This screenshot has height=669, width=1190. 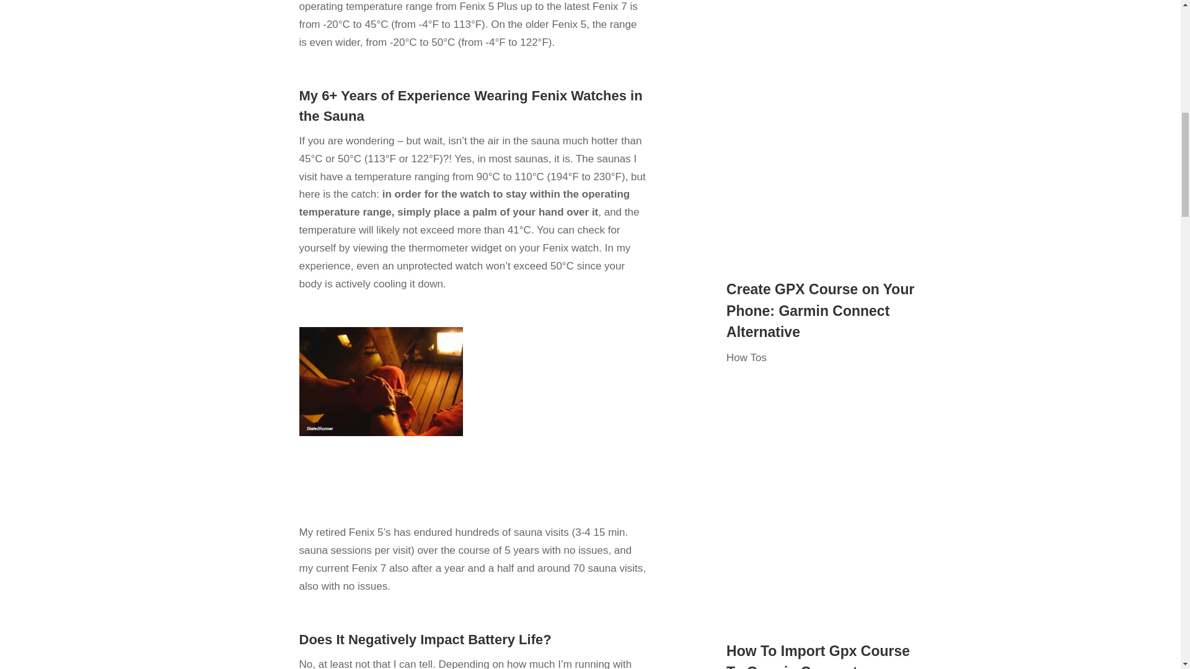 What do you see at coordinates (382, 382) in the screenshot?
I see `Protecting Fenix Watch with Hand in Sauna` at bounding box center [382, 382].